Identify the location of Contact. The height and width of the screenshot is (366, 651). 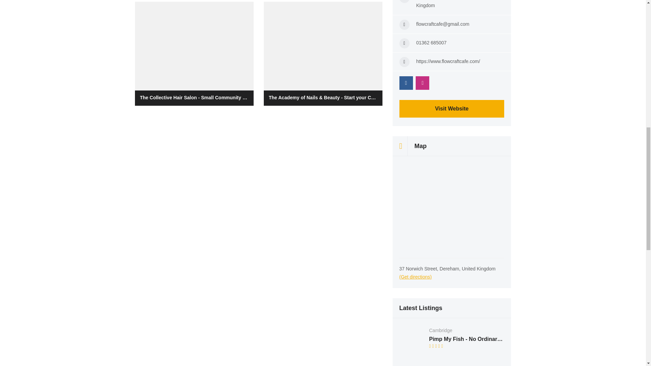
(195, 13).